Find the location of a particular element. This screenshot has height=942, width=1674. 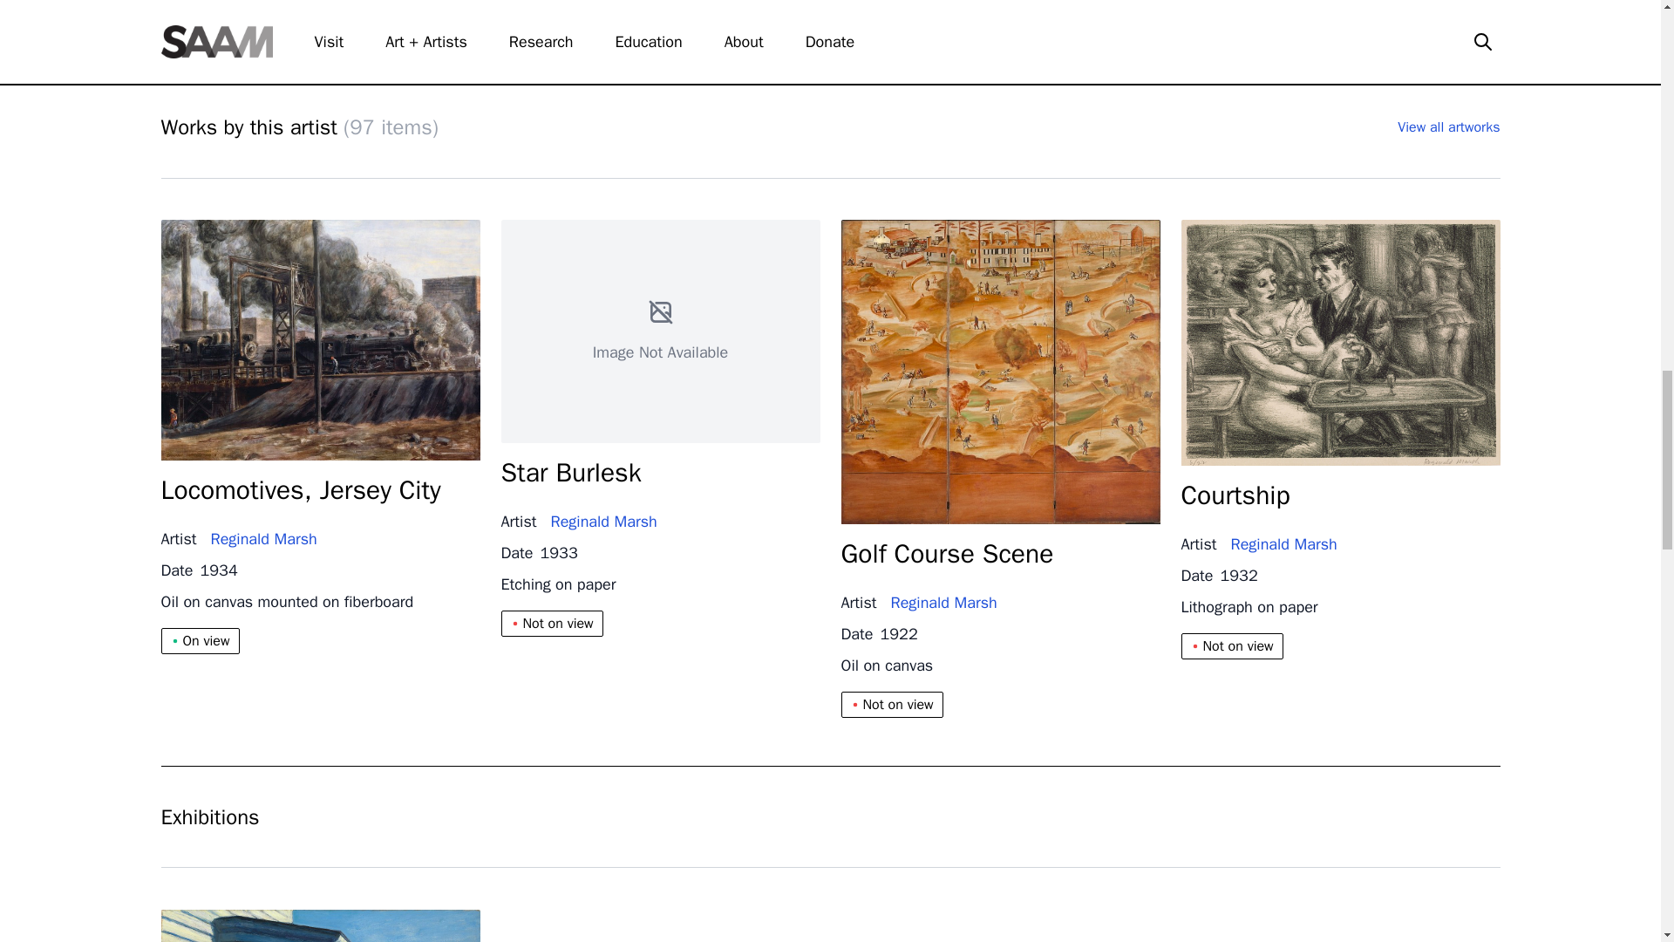

Exhibitions is located at coordinates (830, 816).